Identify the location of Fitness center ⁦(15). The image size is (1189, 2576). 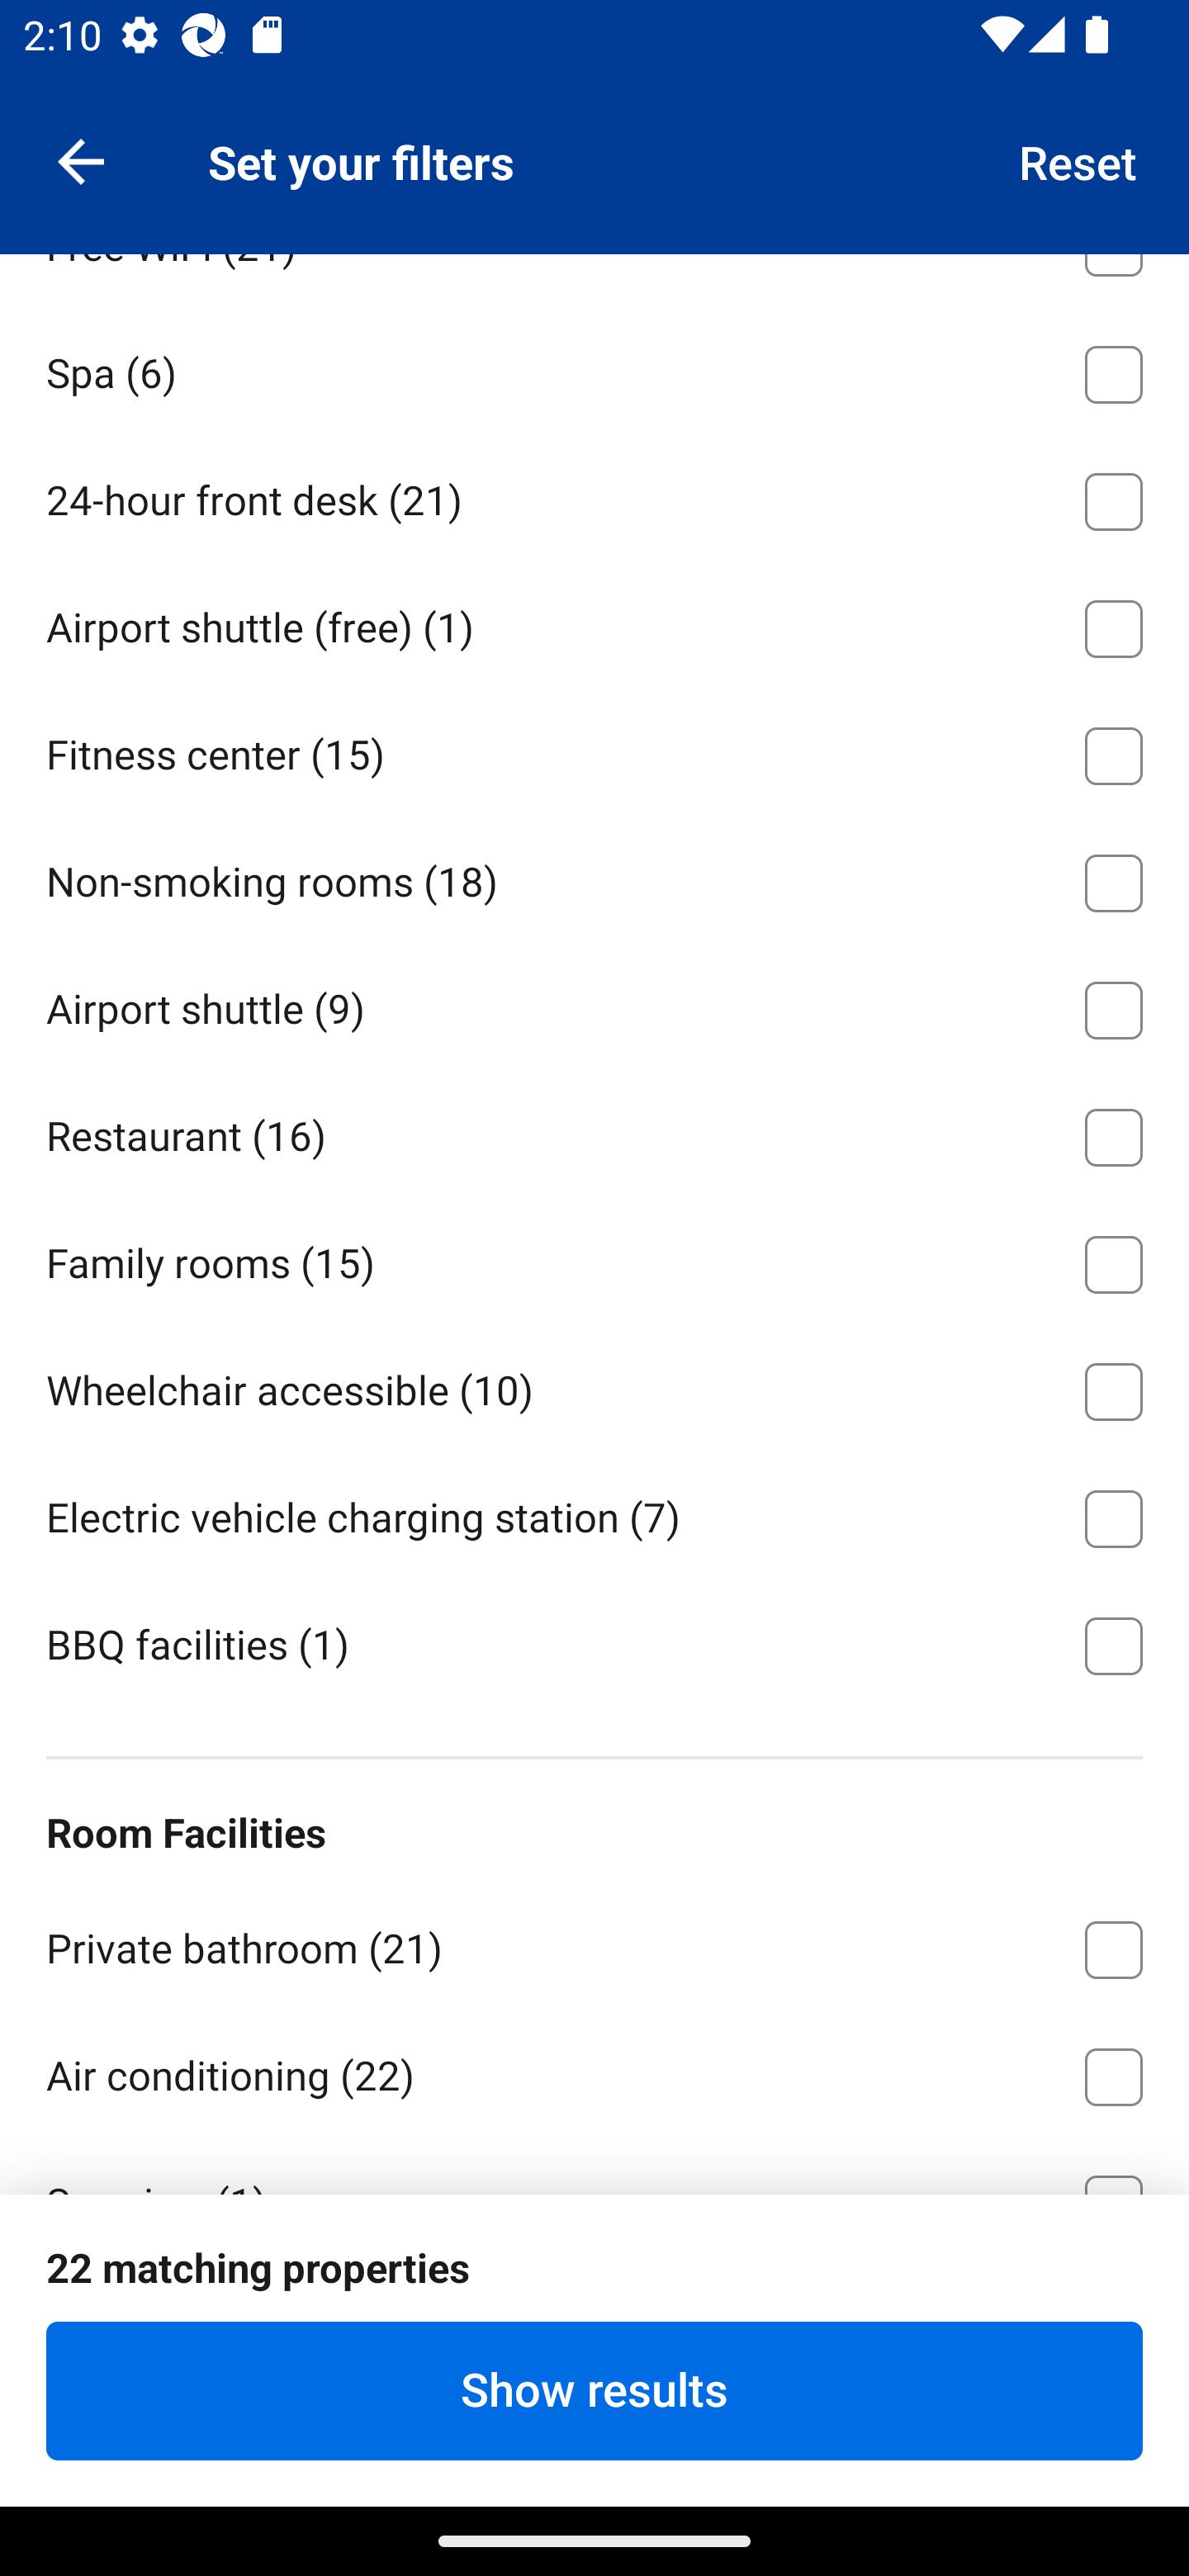
(594, 751).